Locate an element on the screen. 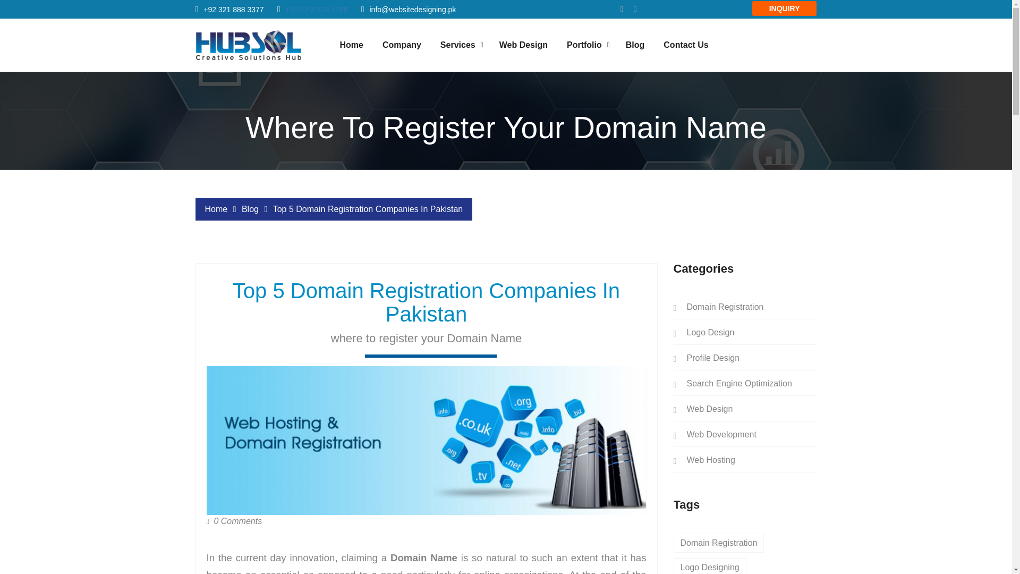 This screenshot has width=1020, height=574. 0 Comments is located at coordinates (234, 521).